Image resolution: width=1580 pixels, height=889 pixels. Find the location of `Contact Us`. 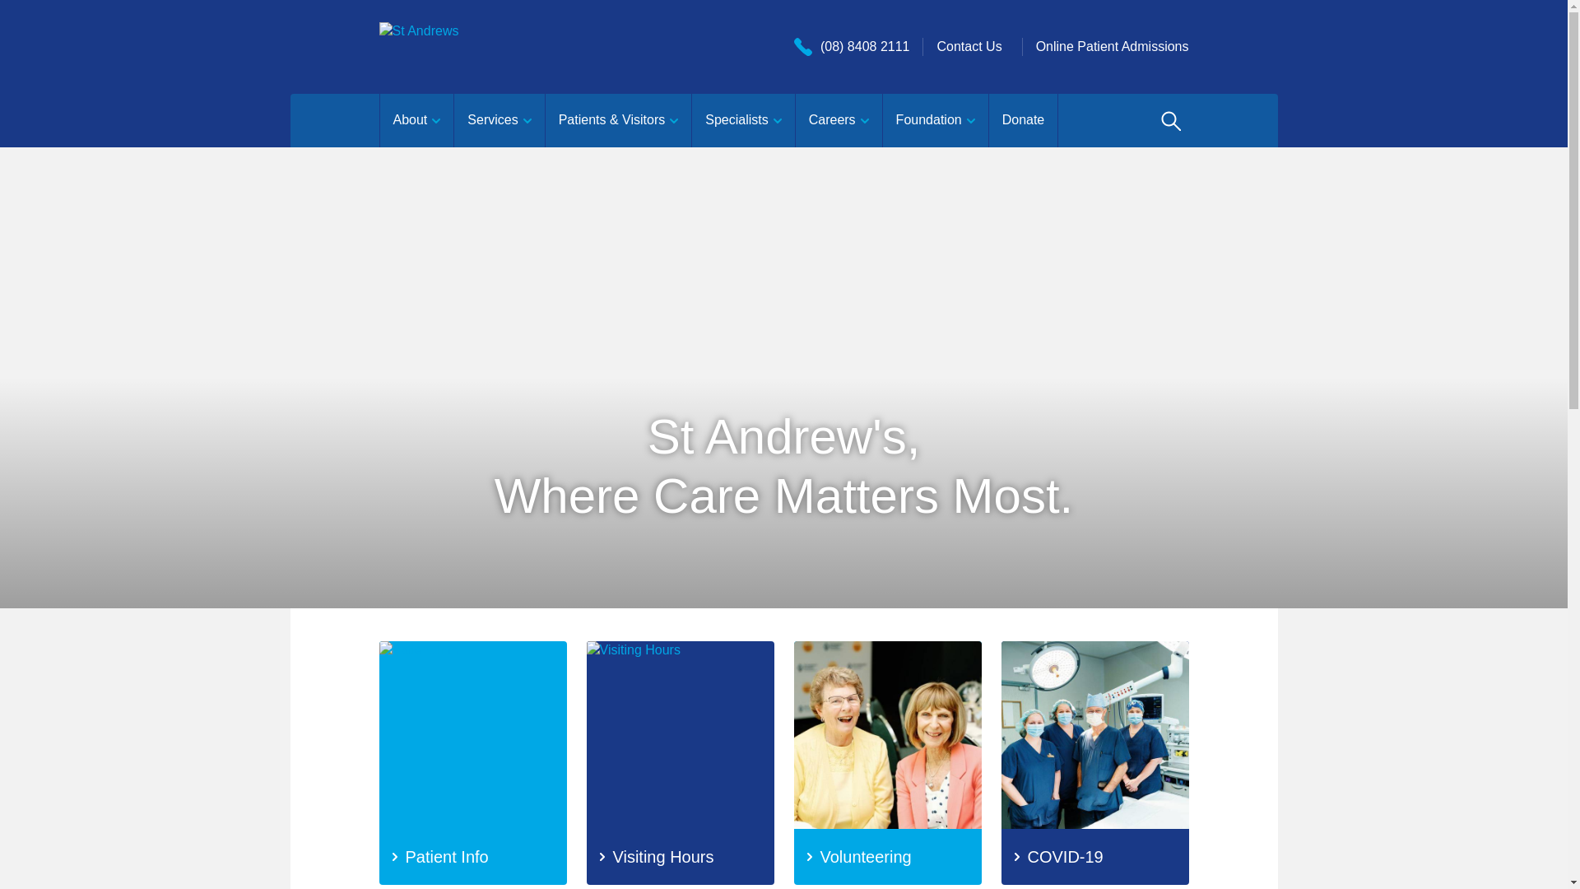

Contact Us is located at coordinates (969, 46).